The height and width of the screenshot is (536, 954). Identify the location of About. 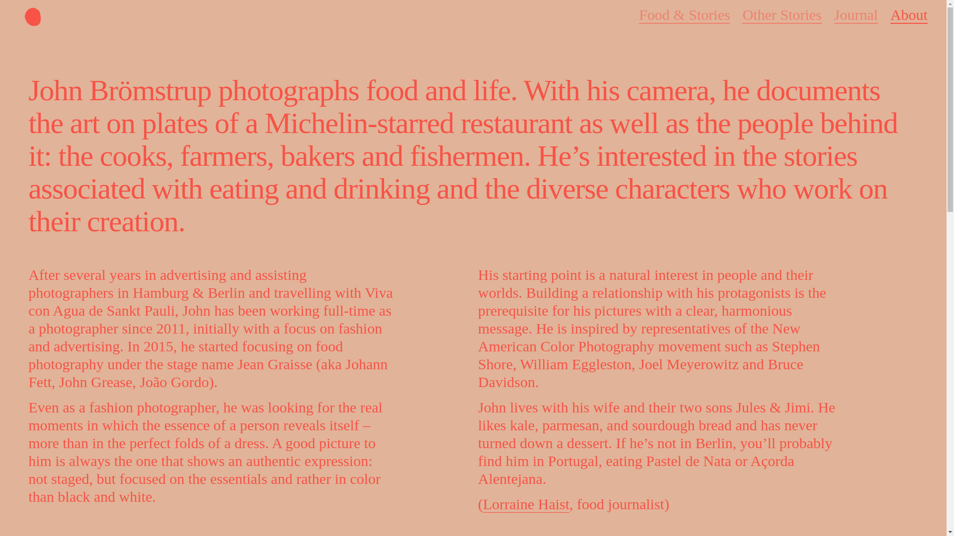
(908, 15).